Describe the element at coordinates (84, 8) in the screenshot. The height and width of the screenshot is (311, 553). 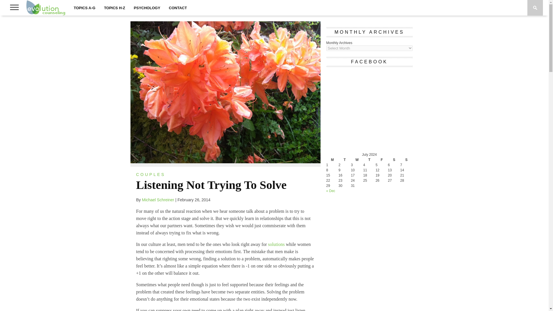
I see `TOPICS A-G` at that location.